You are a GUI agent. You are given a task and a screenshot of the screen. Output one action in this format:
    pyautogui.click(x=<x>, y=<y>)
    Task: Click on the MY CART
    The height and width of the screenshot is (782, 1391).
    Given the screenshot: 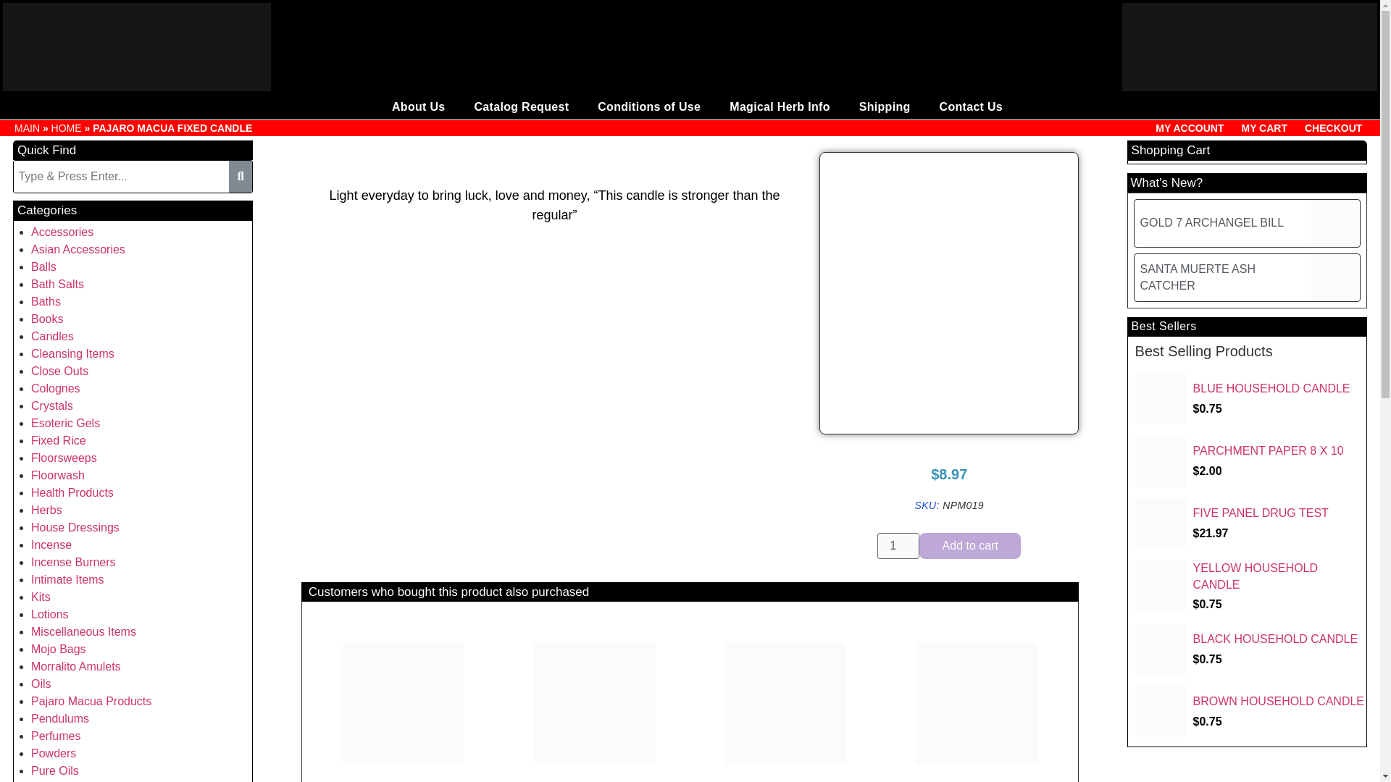 What is the action you would take?
    pyautogui.click(x=1264, y=127)
    